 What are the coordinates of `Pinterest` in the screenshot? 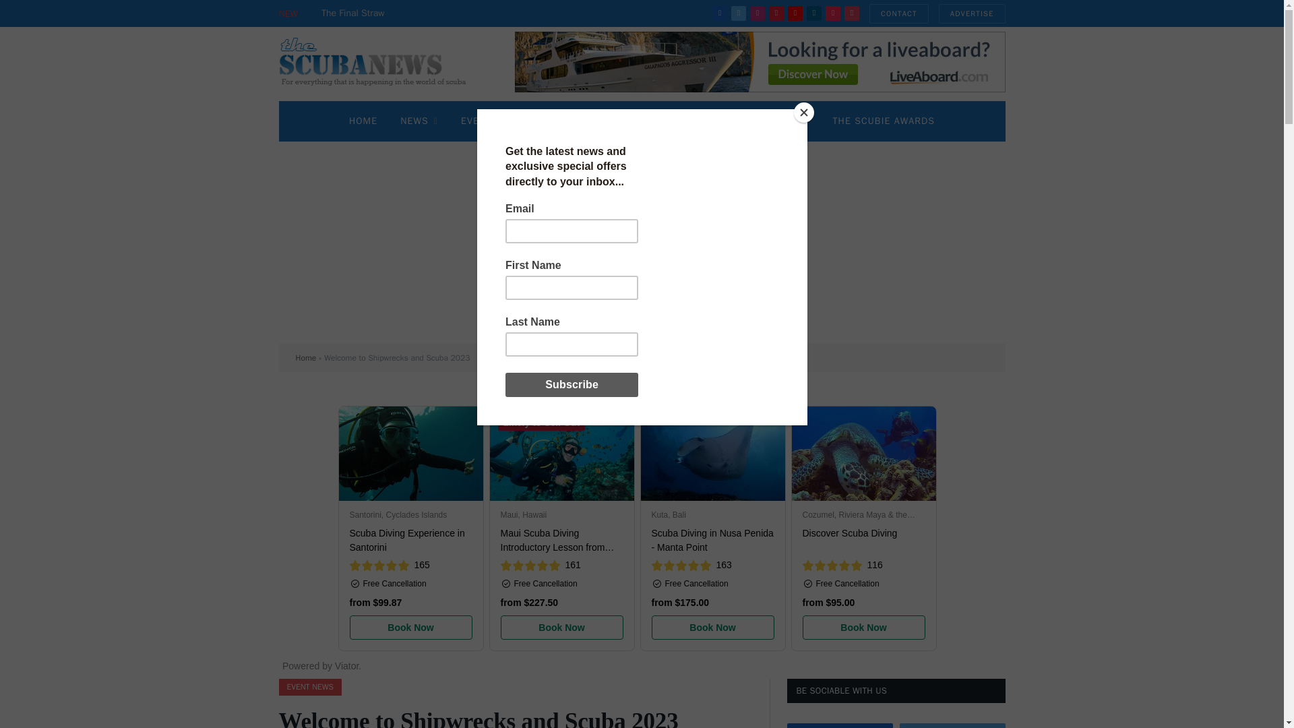 It's located at (776, 13).